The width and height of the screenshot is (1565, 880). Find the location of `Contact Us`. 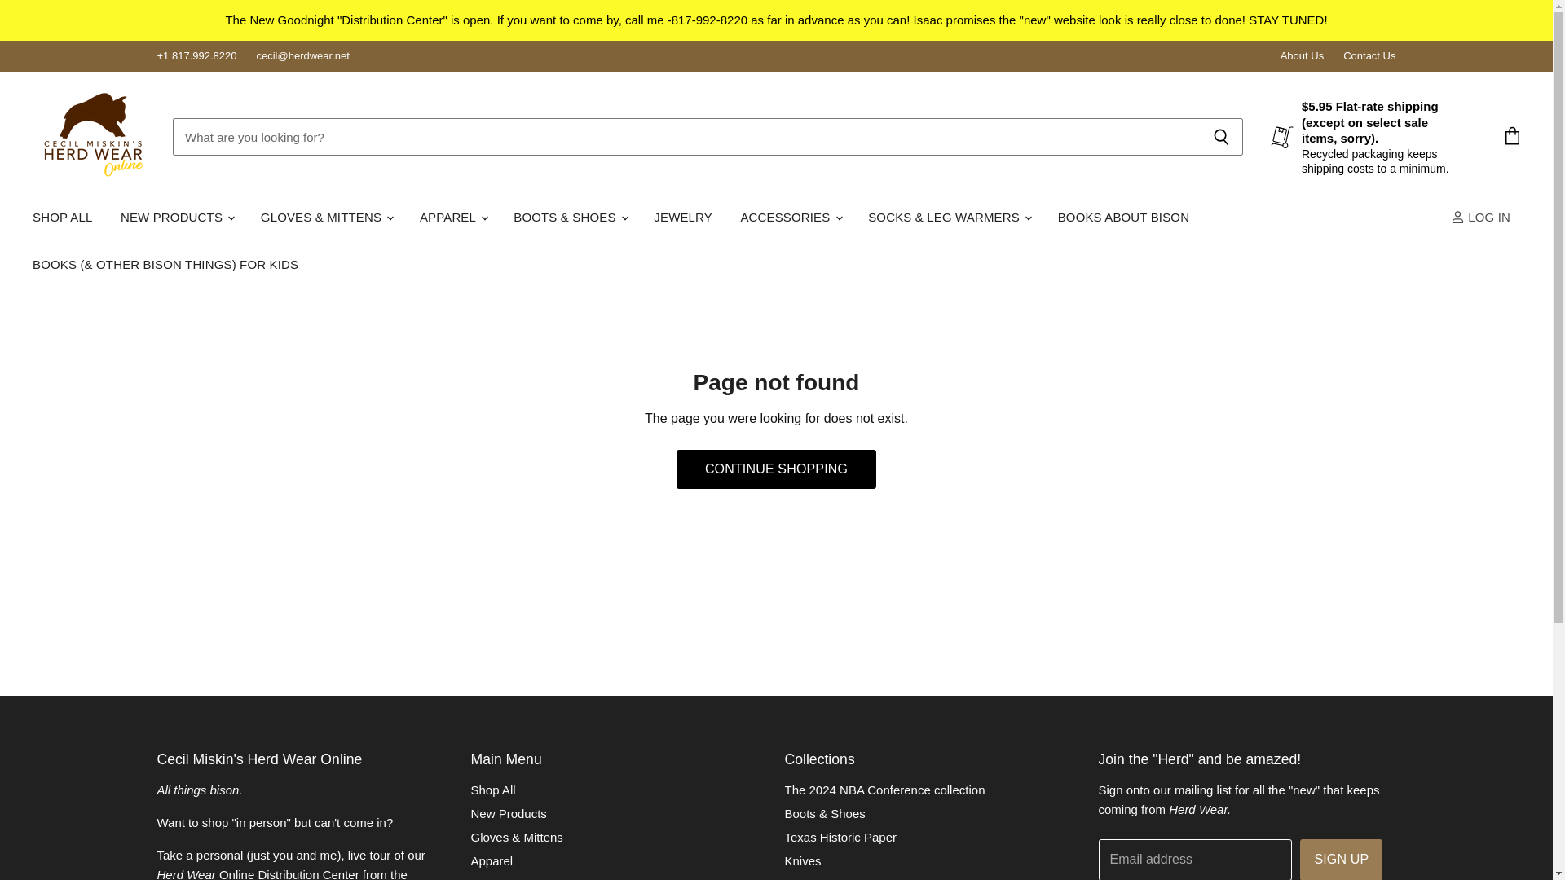

Contact Us is located at coordinates (1369, 55).